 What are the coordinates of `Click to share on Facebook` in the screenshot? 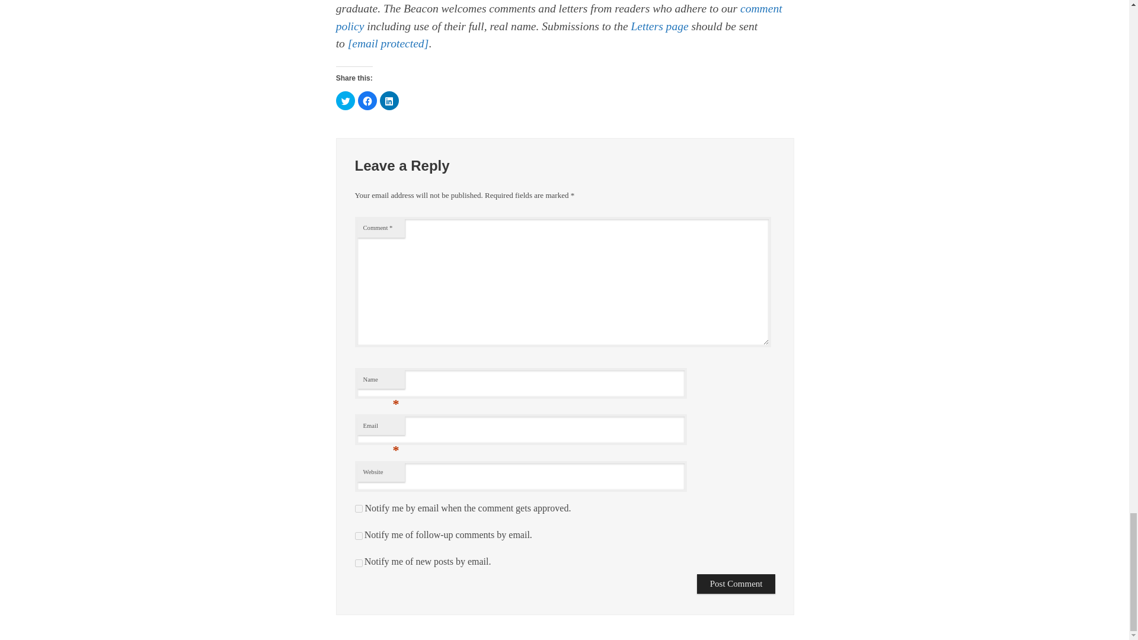 It's located at (367, 101).